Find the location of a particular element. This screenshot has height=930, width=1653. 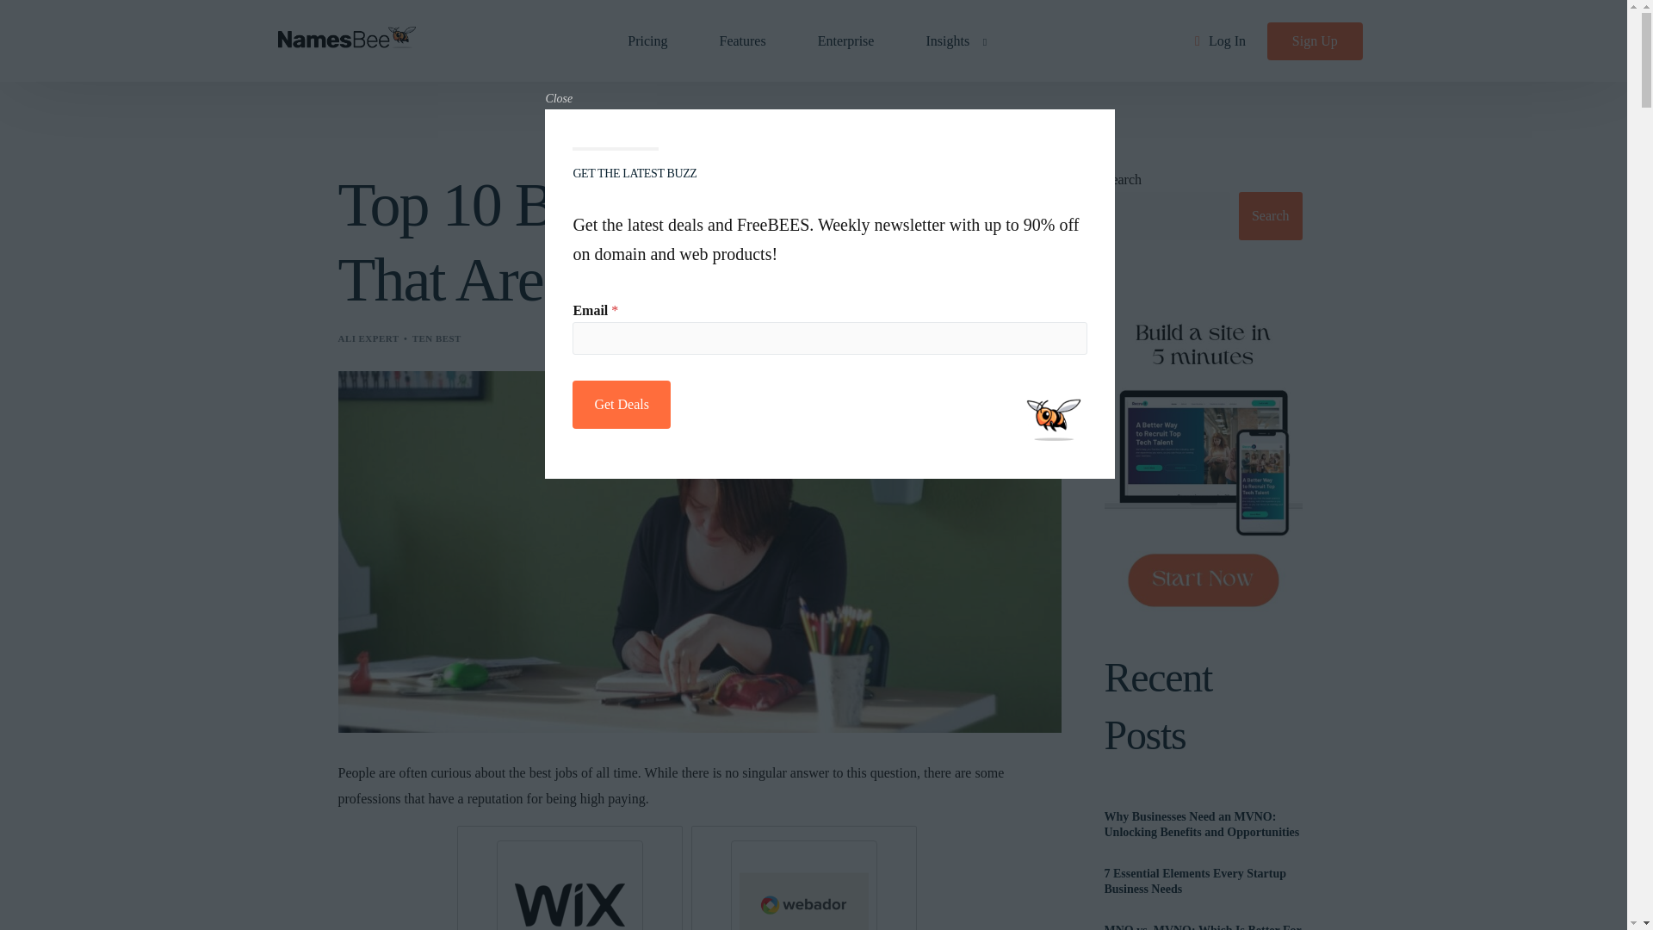

ALI EXPERT is located at coordinates (367, 338).